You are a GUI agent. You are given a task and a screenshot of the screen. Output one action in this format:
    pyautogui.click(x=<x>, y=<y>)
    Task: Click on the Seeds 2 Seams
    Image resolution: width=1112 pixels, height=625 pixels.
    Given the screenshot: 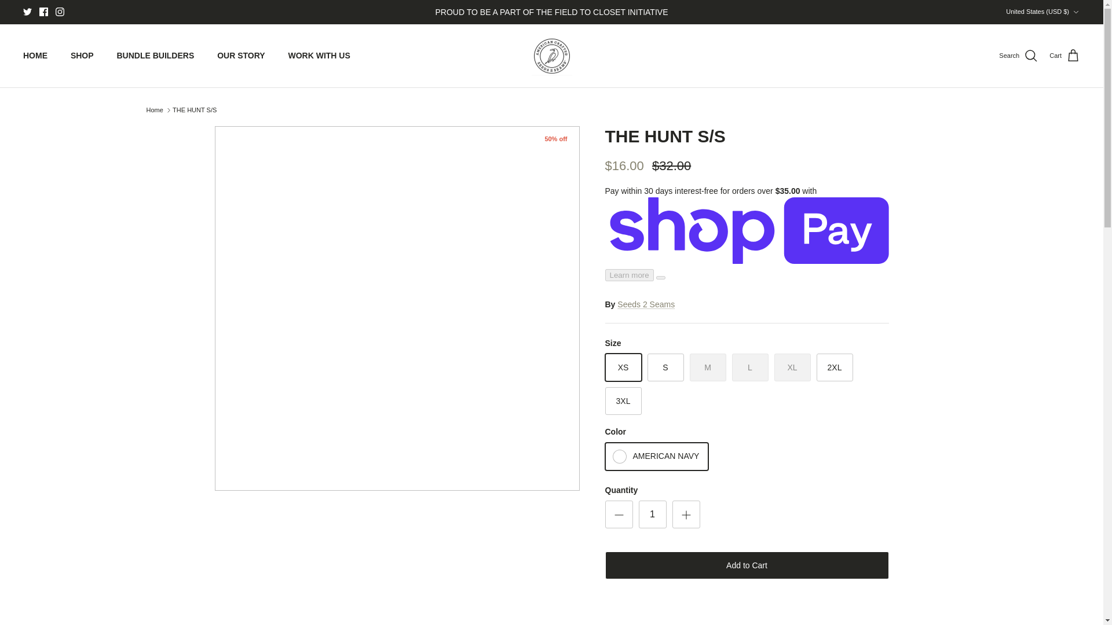 What is the action you would take?
    pyautogui.click(x=551, y=56)
    